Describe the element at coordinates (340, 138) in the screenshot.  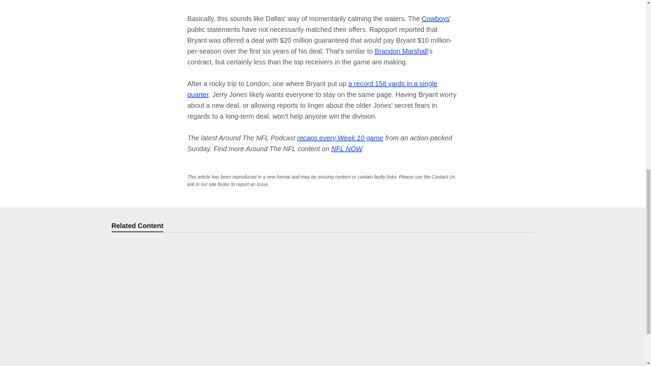
I see `recaps every Week 10 game` at that location.